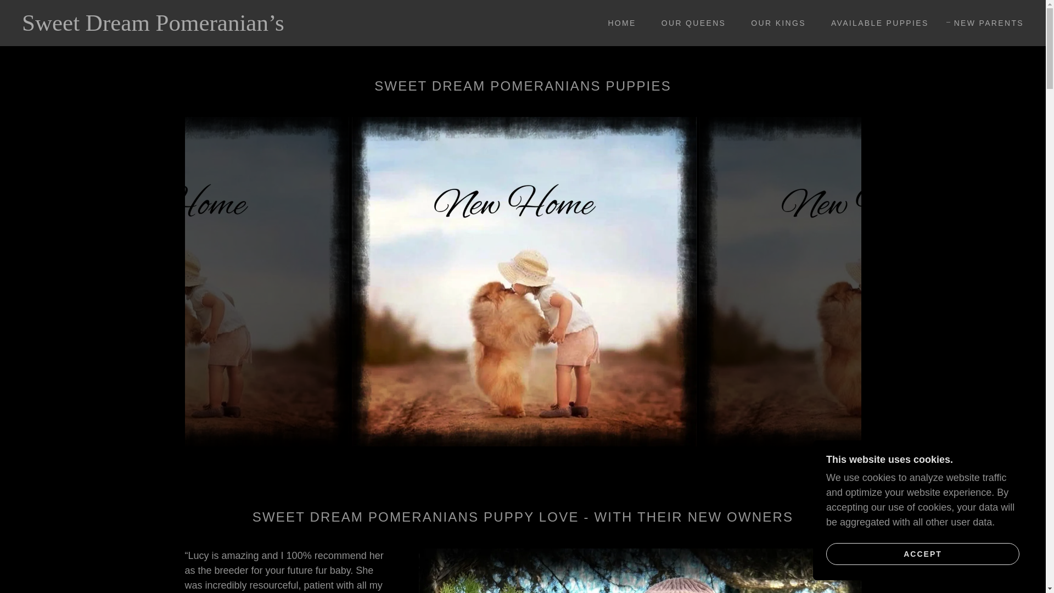 Image resolution: width=1054 pixels, height=593 pixels. Describe the element at coordinates (689, 23) in the screenshot. I see `OUR QUEENS` at that location.